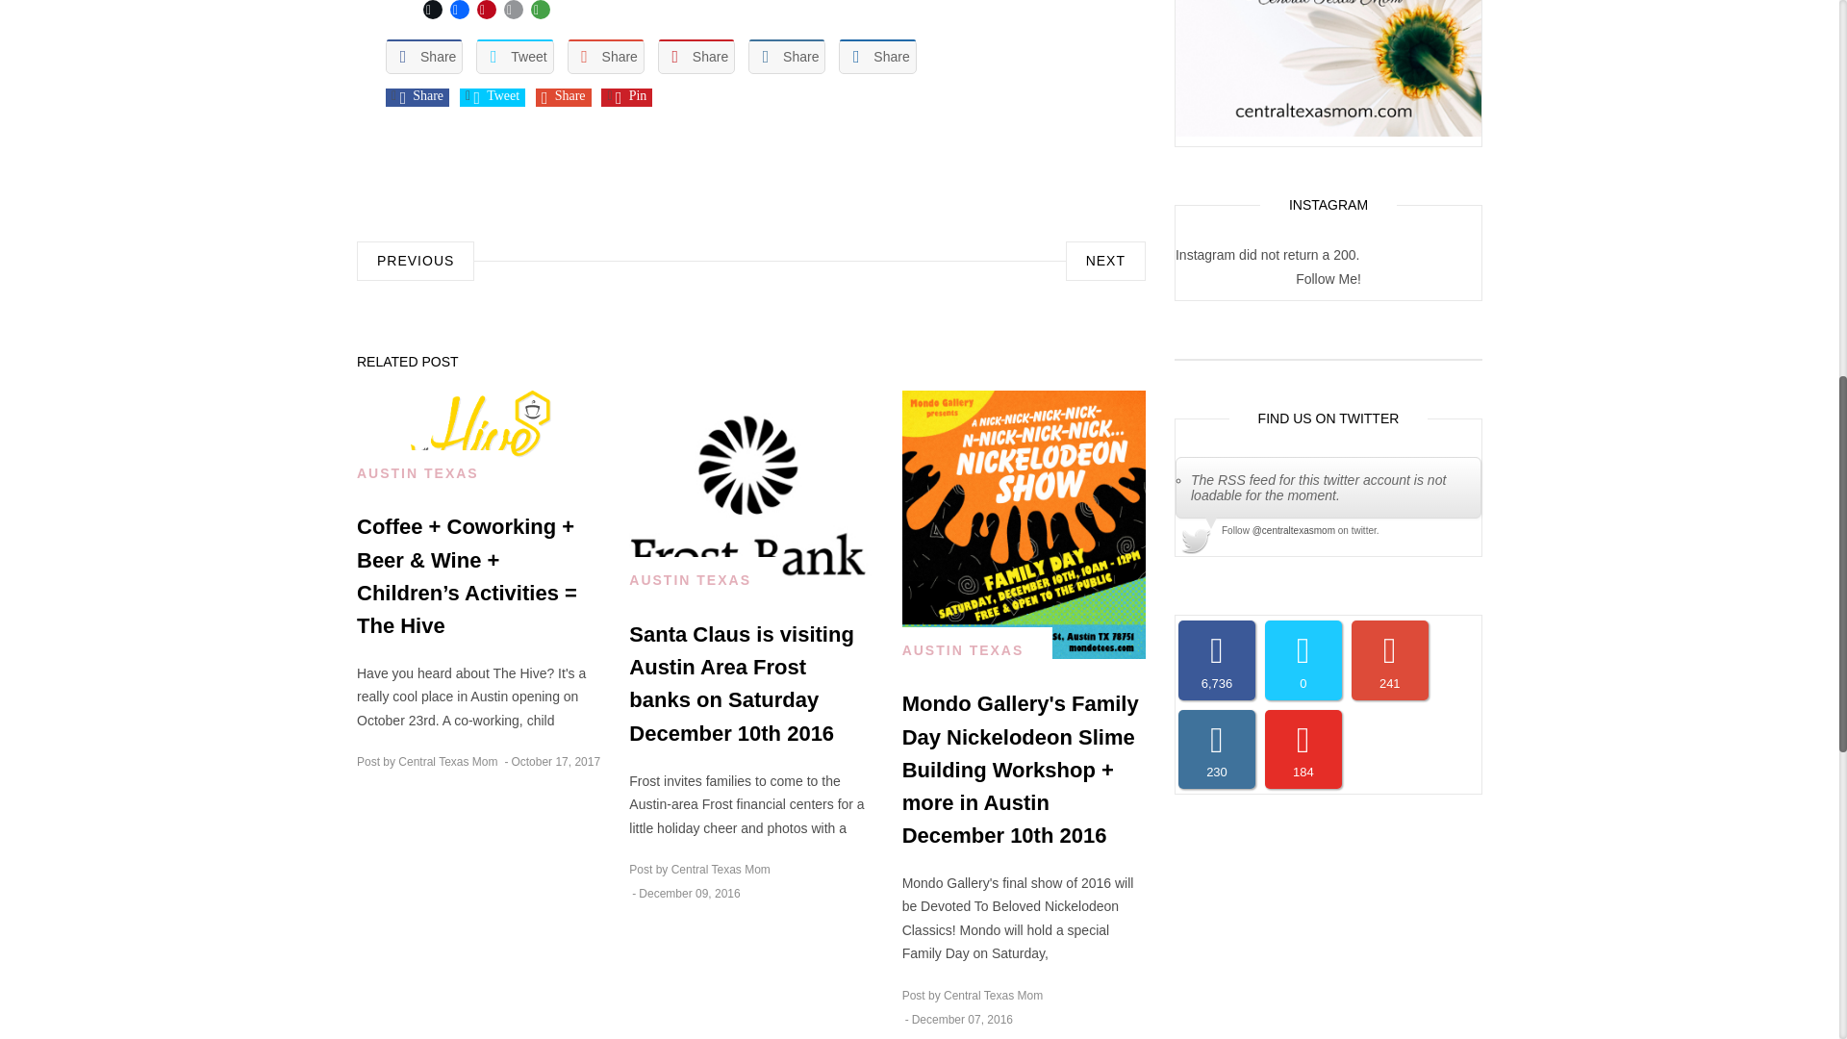 This screenshot has height=1039, width=1847. What do you see at coordinates (424, 56) in the screenshot?
I see `Share on Facebook` at bounding box center [424, 56].